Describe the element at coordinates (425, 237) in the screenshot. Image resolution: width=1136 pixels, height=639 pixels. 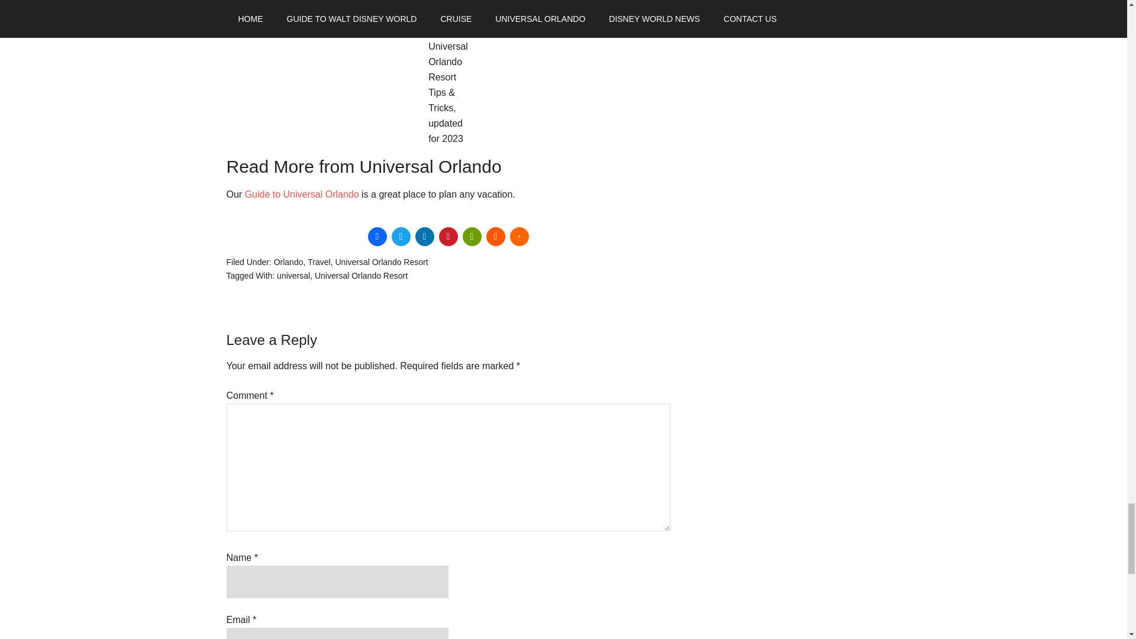
I see `Add this to LinkedIn` at that location.